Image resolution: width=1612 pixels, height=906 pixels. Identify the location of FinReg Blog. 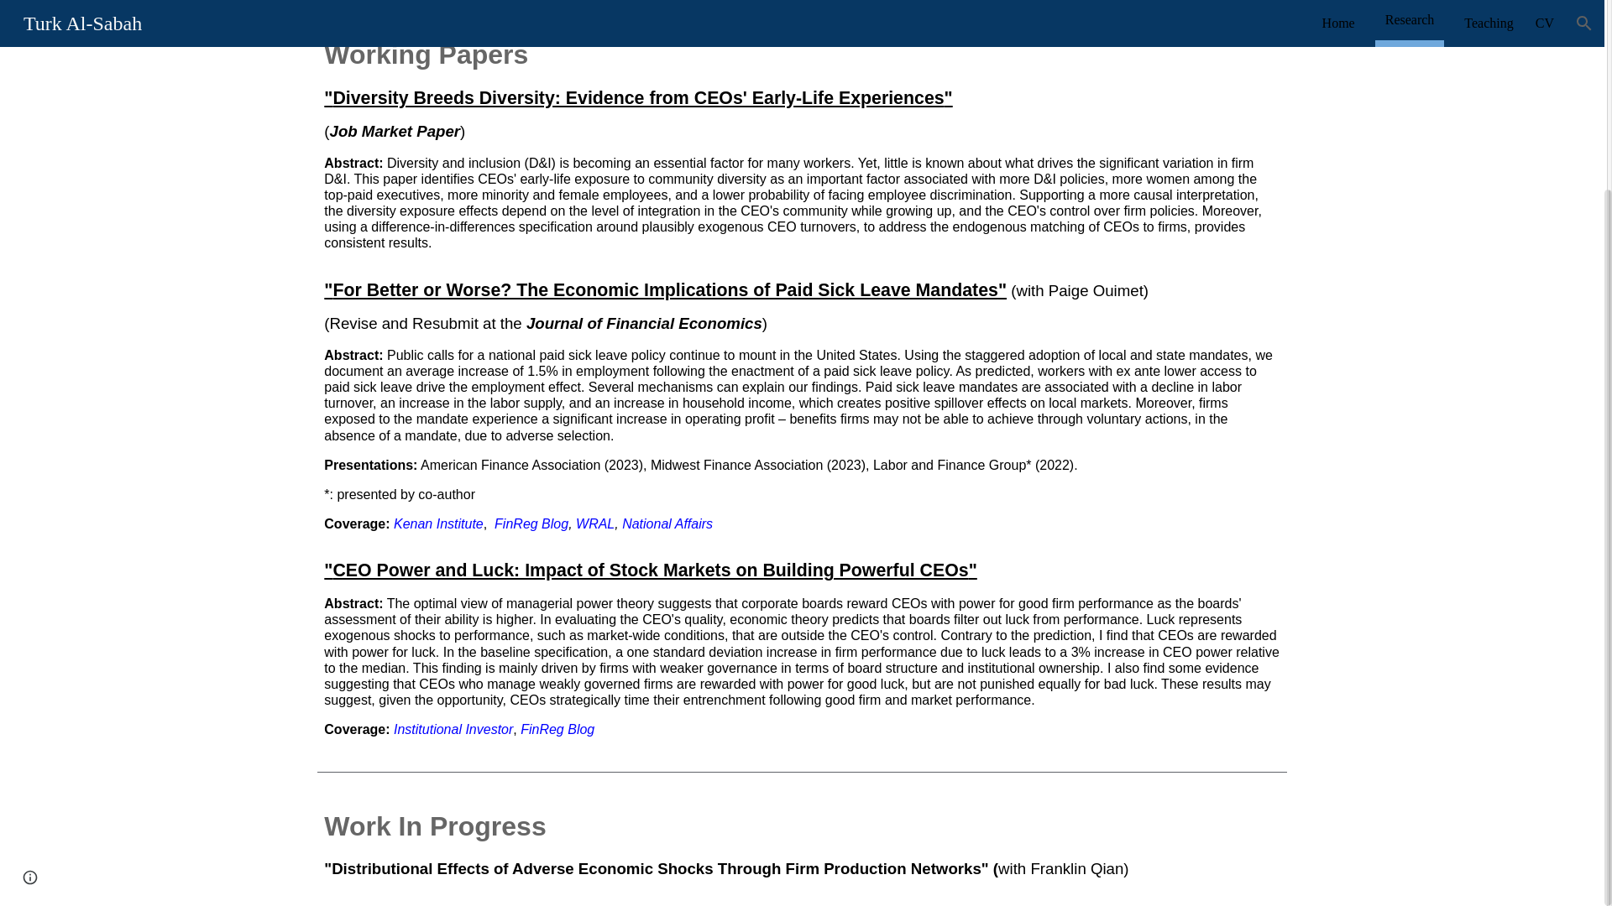
(531, 523).